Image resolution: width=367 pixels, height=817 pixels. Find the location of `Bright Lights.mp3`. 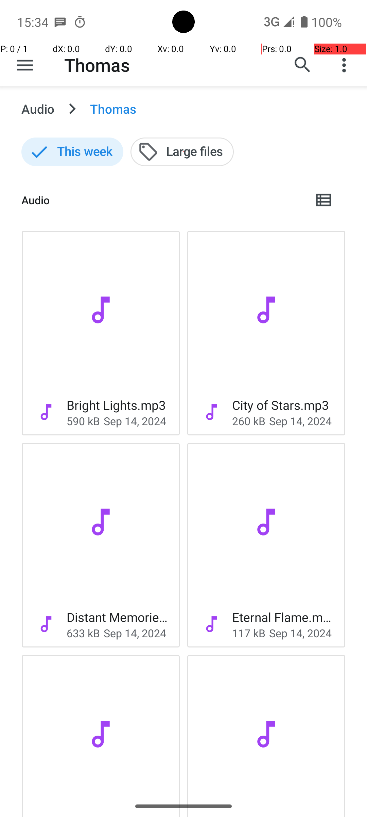

Bright Lights.mp3 is located at coordinates (116, 405).